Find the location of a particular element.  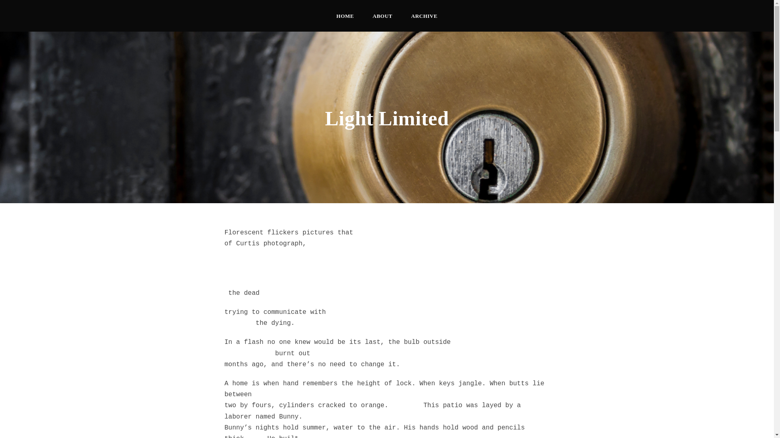

Art In Conversation is located at coordinates (282, 300).